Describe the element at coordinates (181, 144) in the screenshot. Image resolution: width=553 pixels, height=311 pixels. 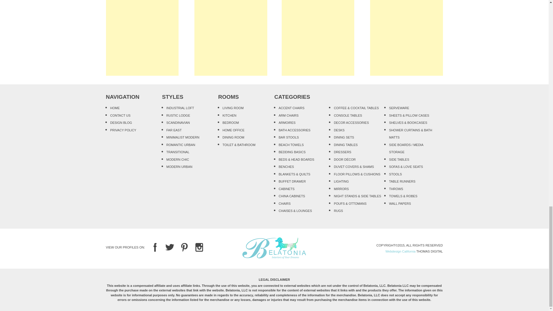
I see `ROMANTIC URBAN` at that location.